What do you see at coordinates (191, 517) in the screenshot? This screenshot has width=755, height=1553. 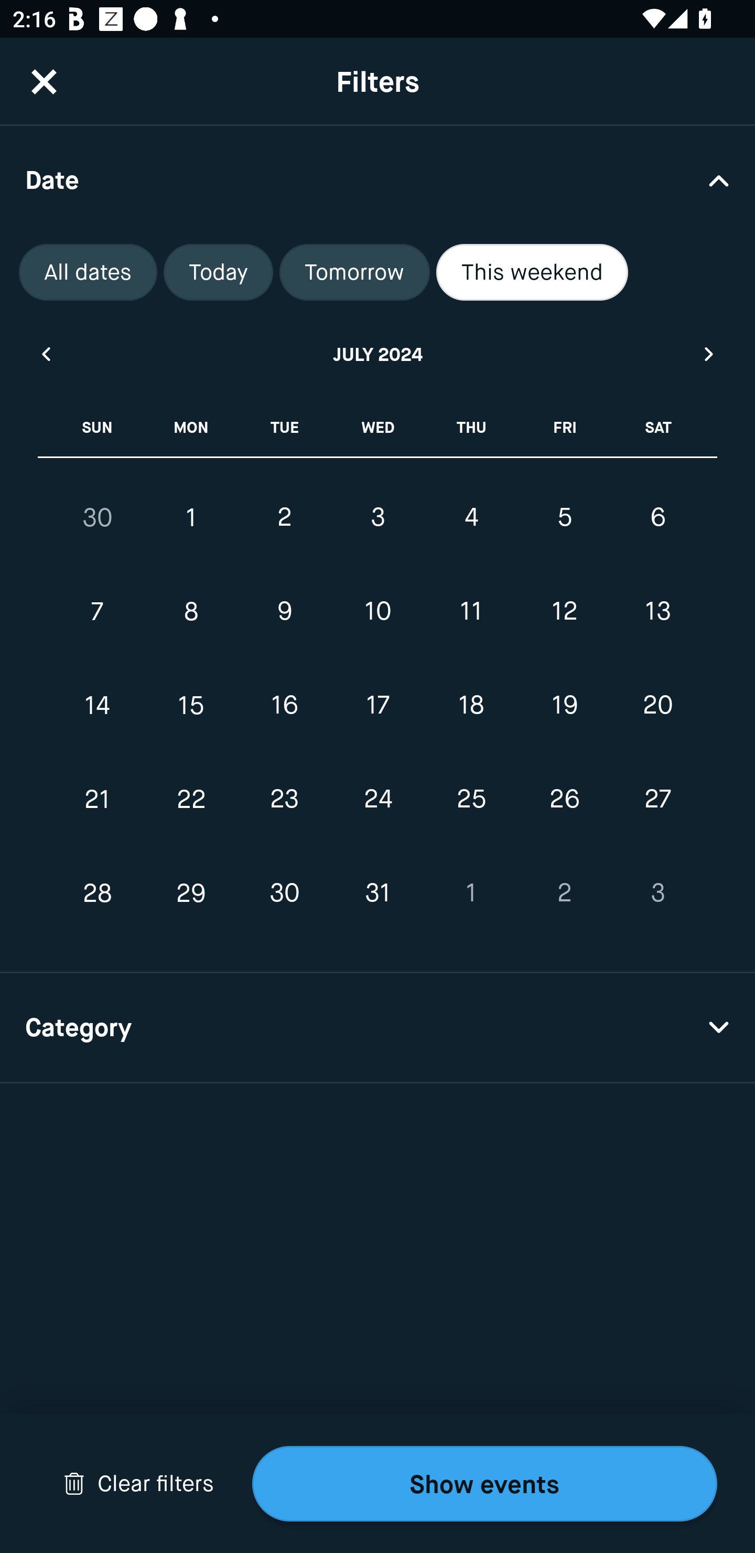 I see `1` at bounding box center [191, 517].